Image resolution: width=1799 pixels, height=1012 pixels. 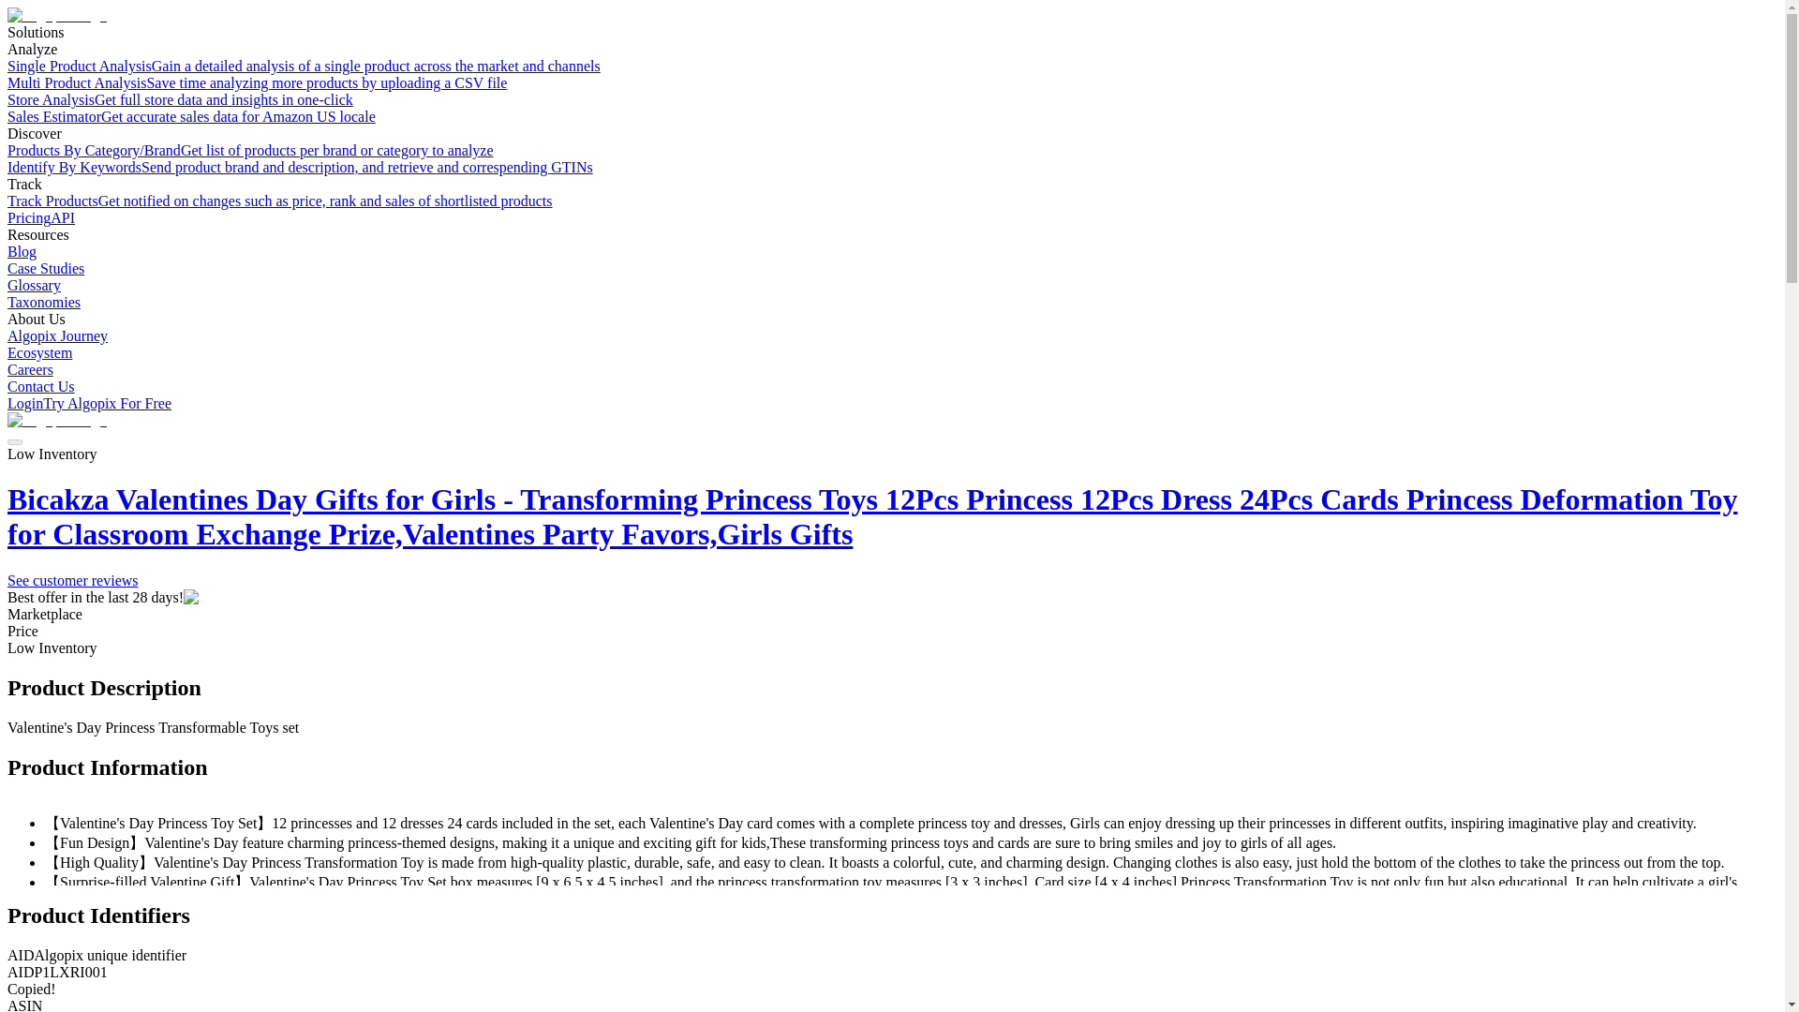 I want to click on Sales EstimatorGet accurate sales data for Amazon US locale, so click(x=191, y=116).